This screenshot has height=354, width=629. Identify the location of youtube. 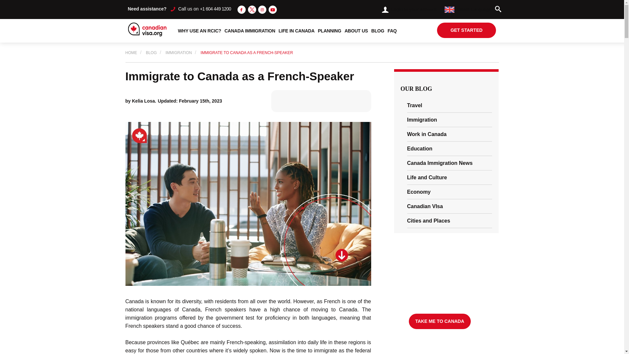
(273, 10).